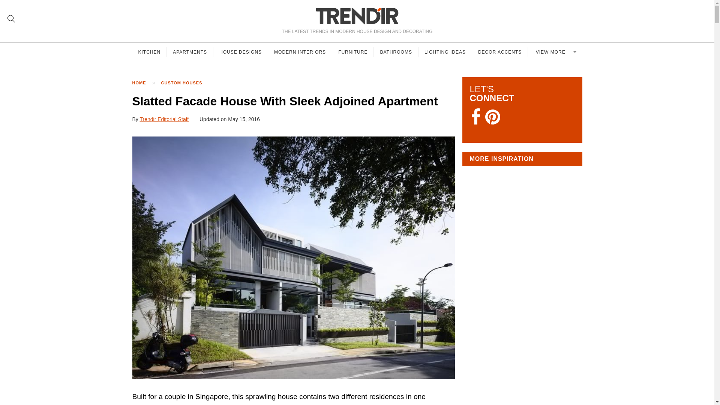  Describe the element at coordinates (352, 52) in the screenshot. I see `FURNITURE` at that location.